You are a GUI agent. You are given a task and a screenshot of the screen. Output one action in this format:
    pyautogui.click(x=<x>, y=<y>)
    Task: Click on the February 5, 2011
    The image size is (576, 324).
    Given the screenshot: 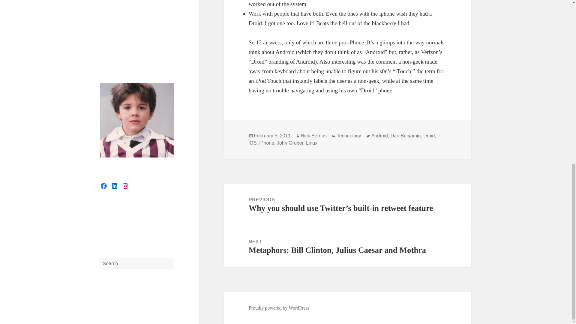 What is the action you would take?
    pyautogui.click(x=272, y=136)
    